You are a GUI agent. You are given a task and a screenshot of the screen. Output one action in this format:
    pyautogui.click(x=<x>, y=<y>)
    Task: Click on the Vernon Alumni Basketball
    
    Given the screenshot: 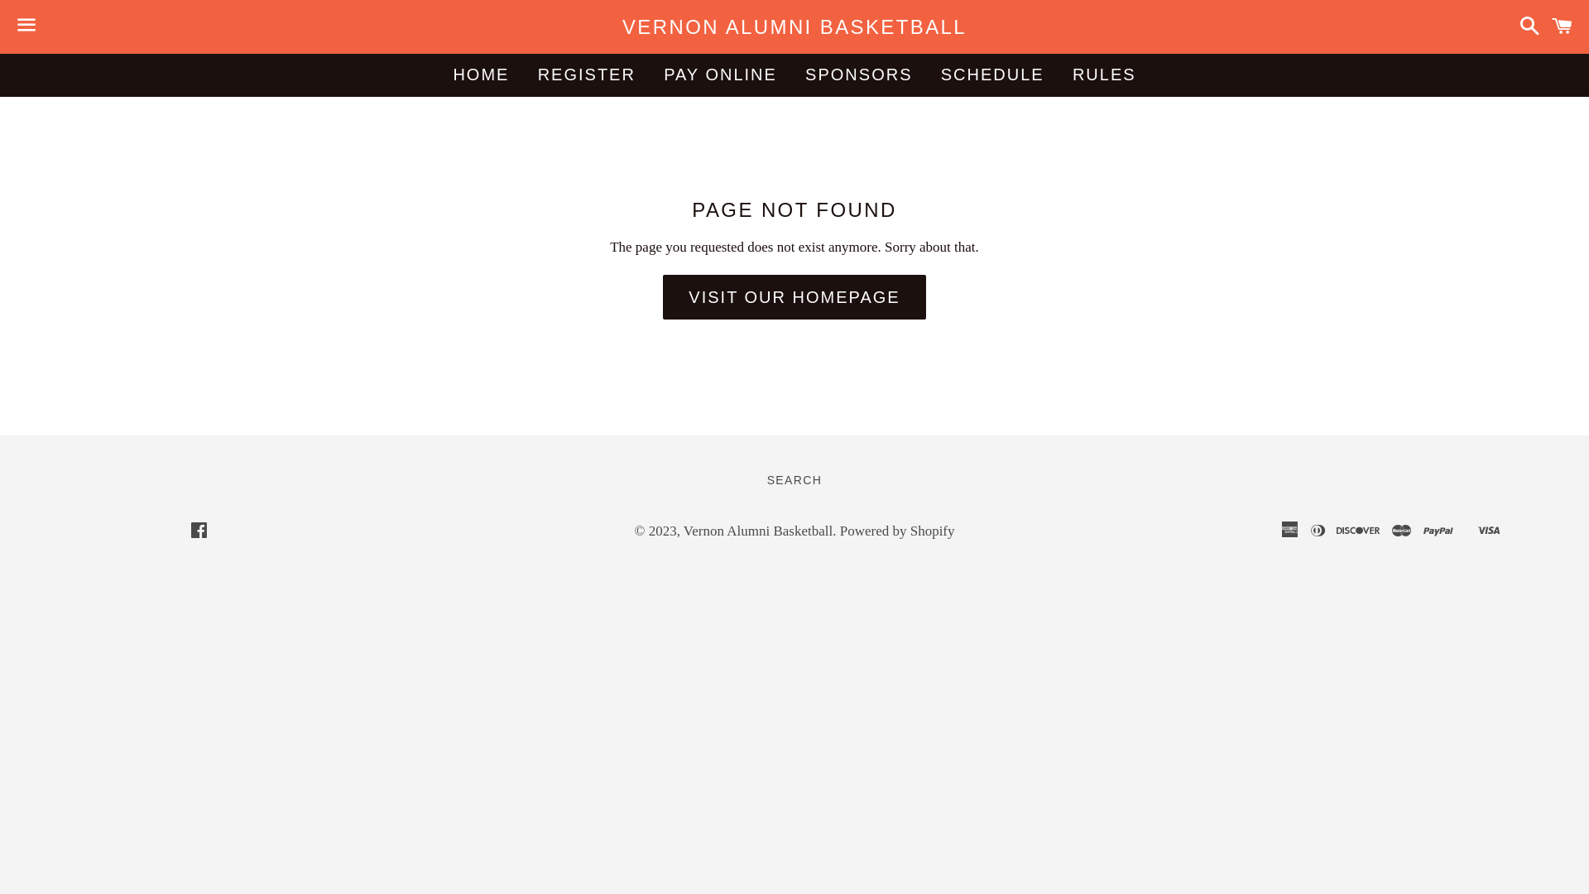 What is the action you would take?
    pyautogui.click(x=758, y=531)
    